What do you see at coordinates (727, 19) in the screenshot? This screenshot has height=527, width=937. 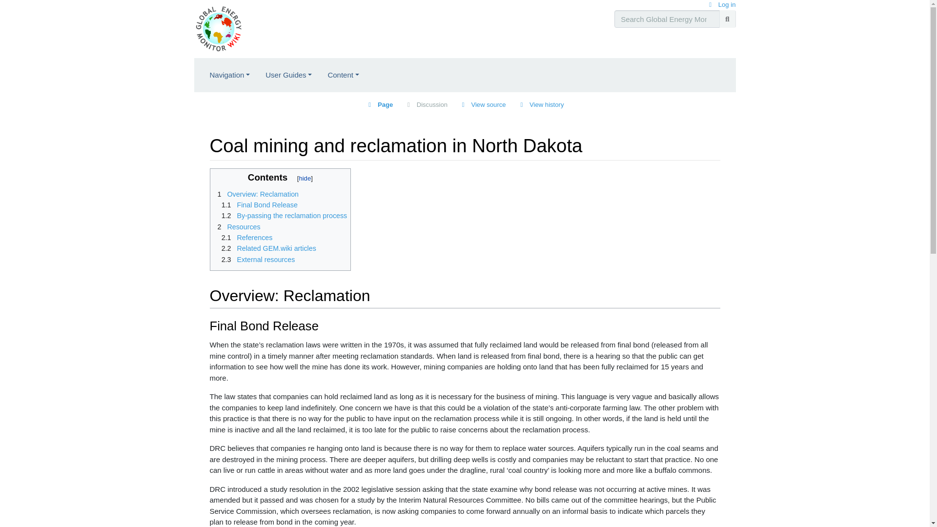 I see `Go` at bounding box center [727, 19].